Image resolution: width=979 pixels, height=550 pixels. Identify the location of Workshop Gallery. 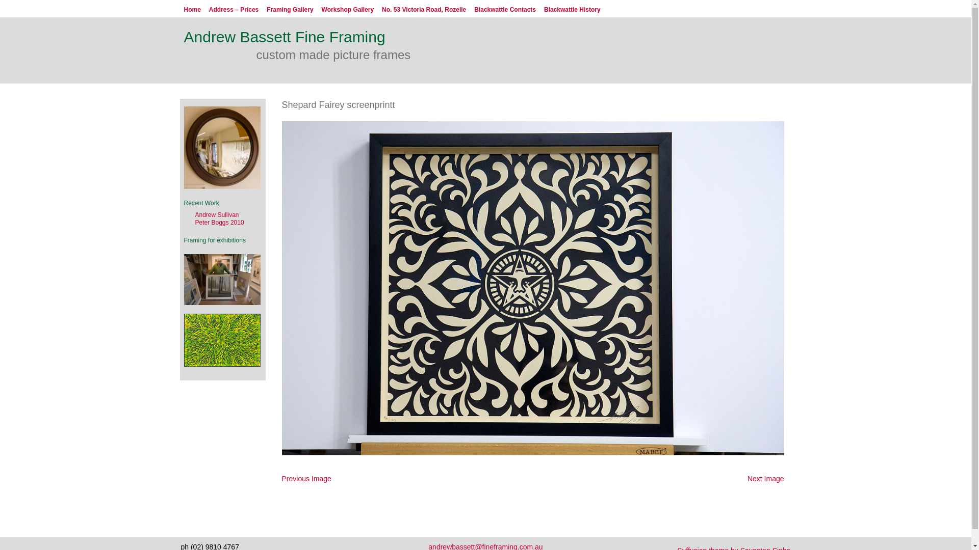
(348, 9).